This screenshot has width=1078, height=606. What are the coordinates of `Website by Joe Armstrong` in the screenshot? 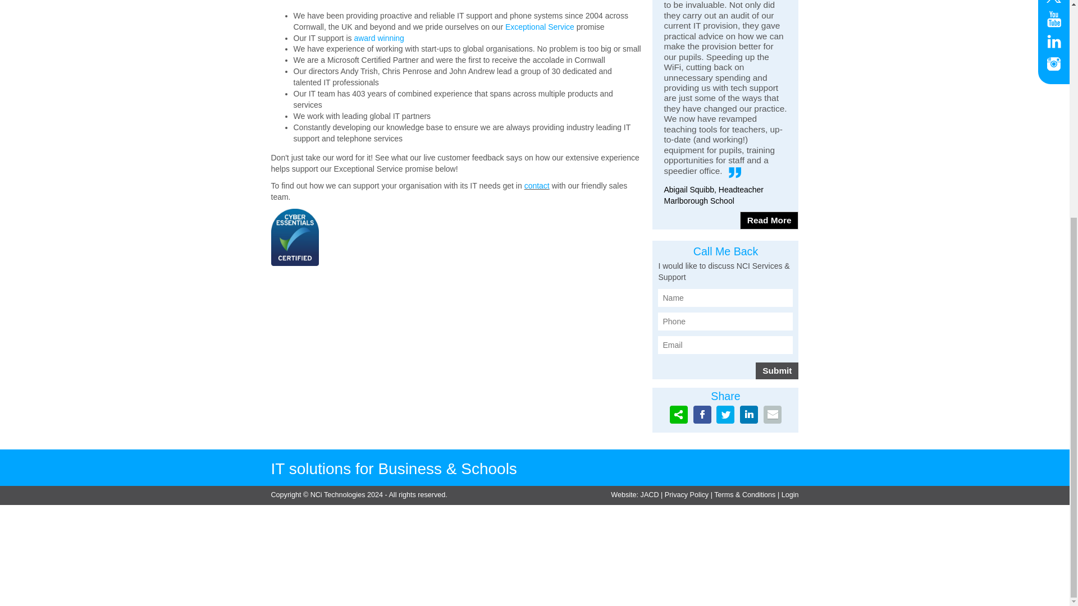 It's located at (649, 494).